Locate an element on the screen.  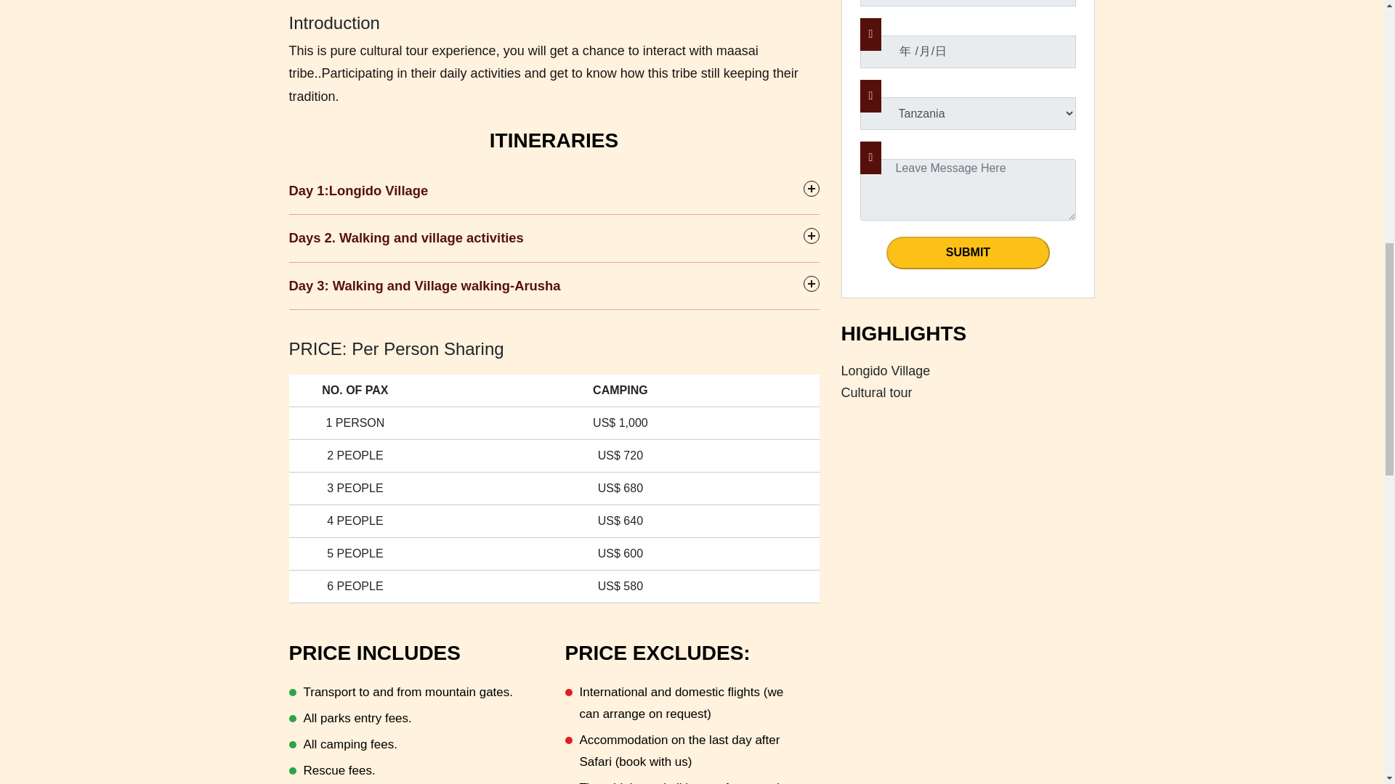
Submit is located at coordinates (968, 253).